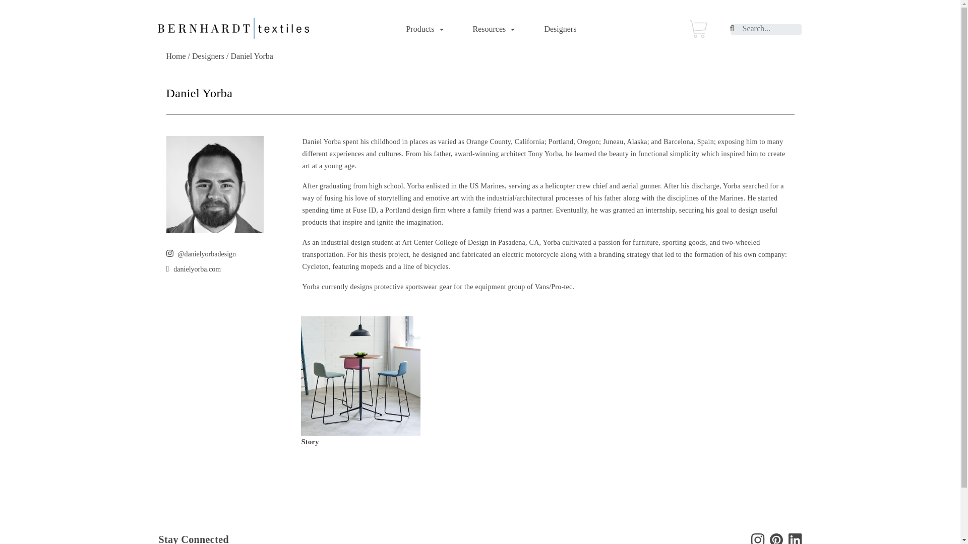  What do you see at coordinates (194, 540) in the screenshot?
I see `Stay Connected` at bounding box center [194, 540].